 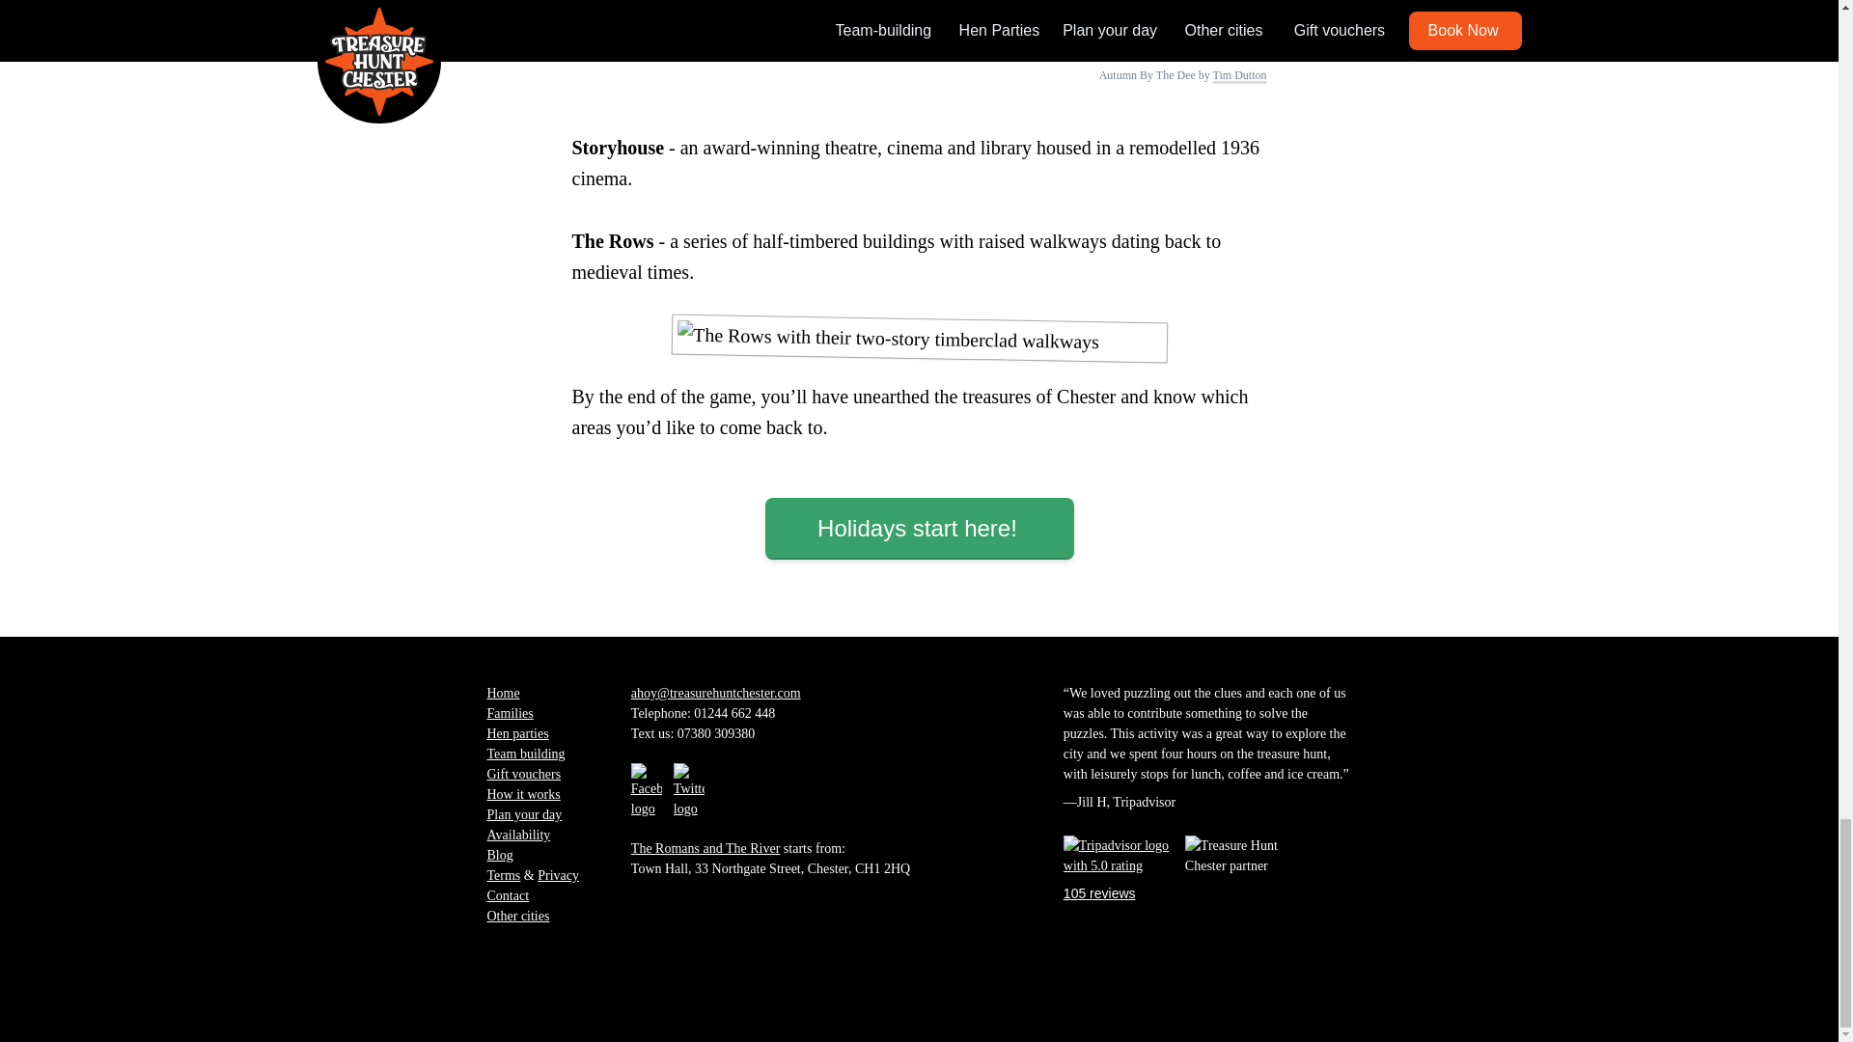 I want to click on The Romans and The River, so click(x=705, y=847).